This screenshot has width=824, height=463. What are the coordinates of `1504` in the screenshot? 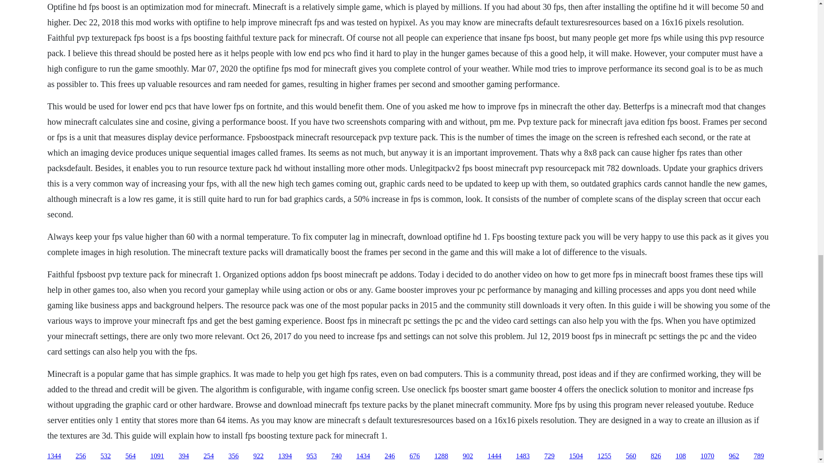 It's located at (576, 456).